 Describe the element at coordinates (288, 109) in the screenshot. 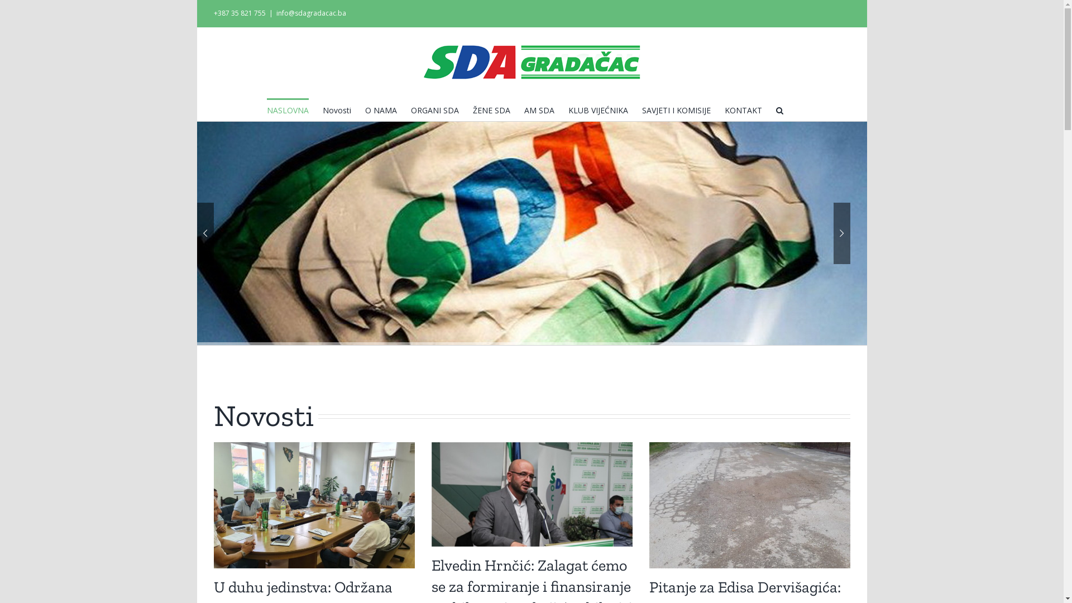

I see `NASLOVNA` at that location.